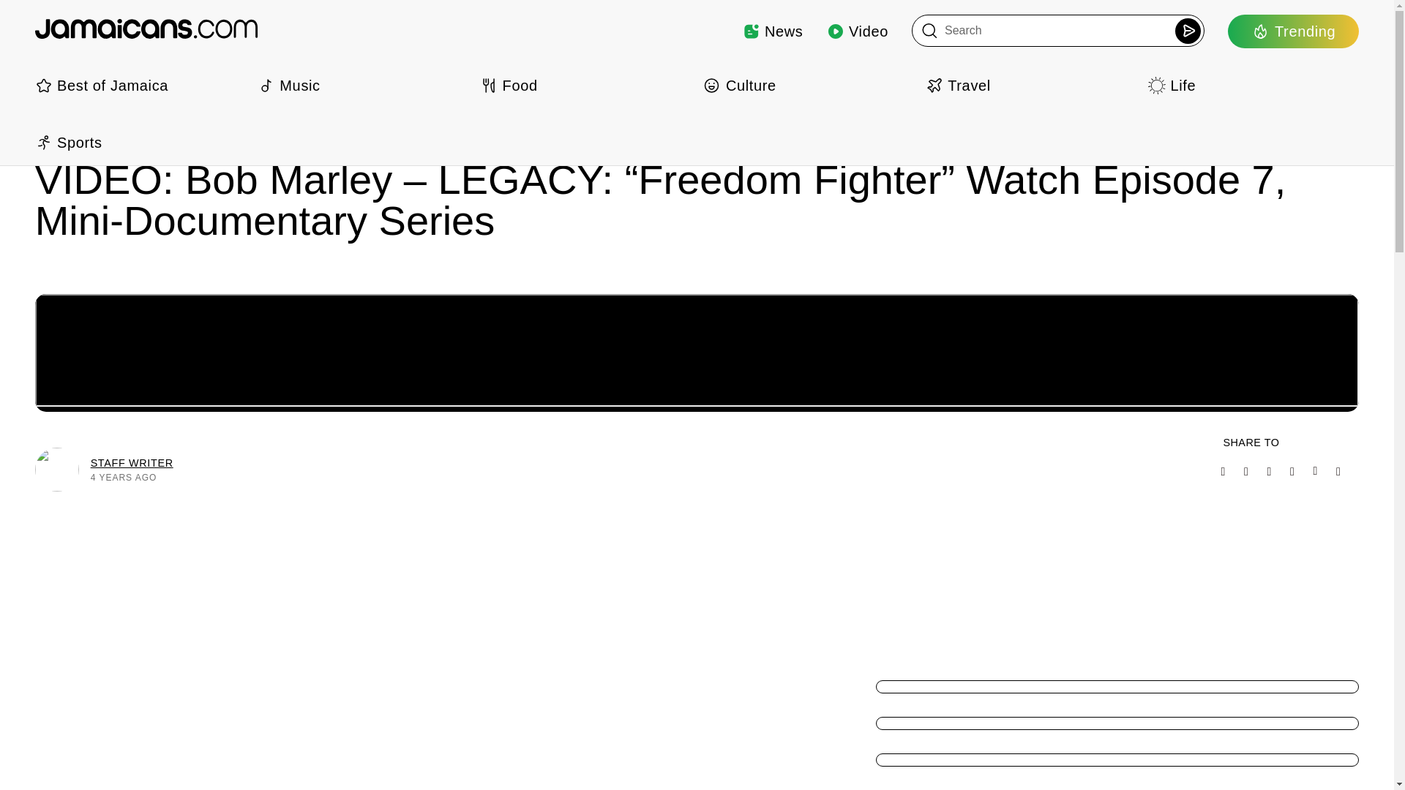 The height and width of the screenshot is (790, 1405). What do you see at coordinates (140, 85) in the screenshot?
I see `Best of Jamaica` at bounding box center [140, 85].